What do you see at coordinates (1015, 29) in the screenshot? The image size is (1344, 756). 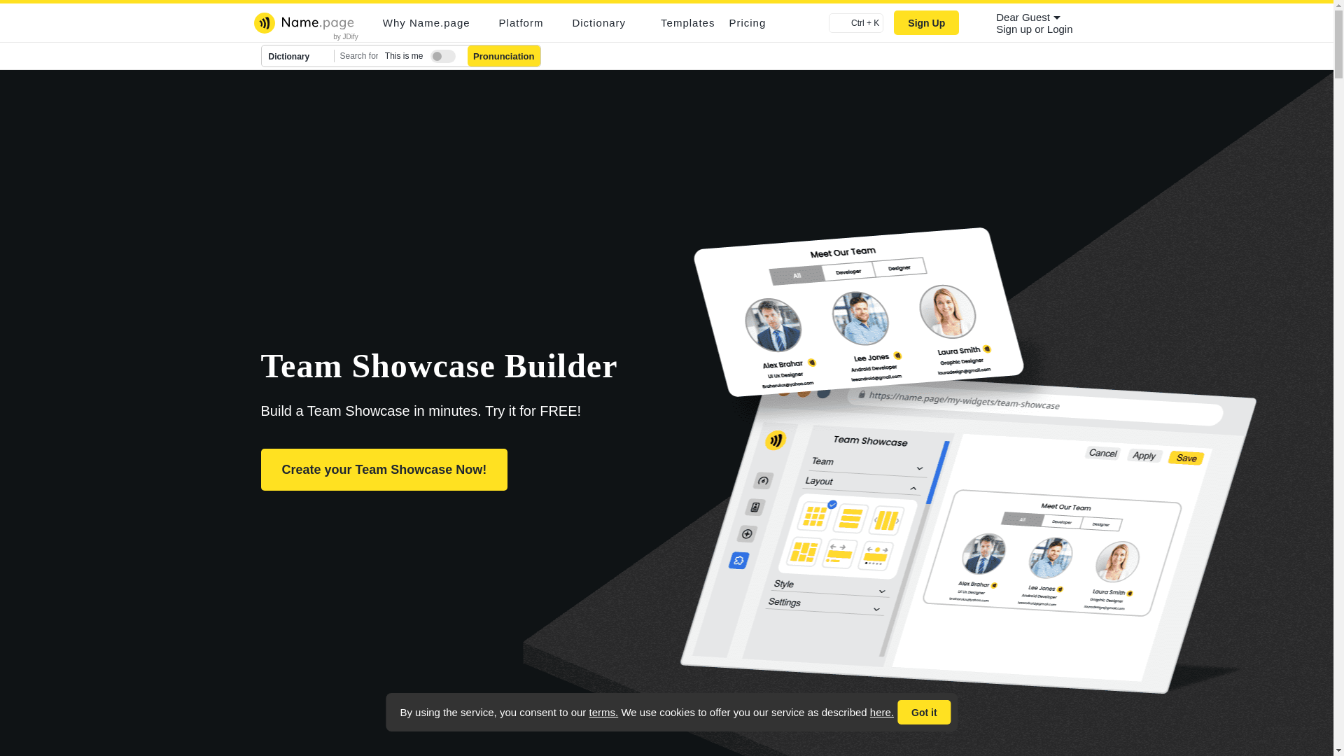 I see `Sign-up it's free and takes just 2 minutes` at bounding box center [1015, 29].